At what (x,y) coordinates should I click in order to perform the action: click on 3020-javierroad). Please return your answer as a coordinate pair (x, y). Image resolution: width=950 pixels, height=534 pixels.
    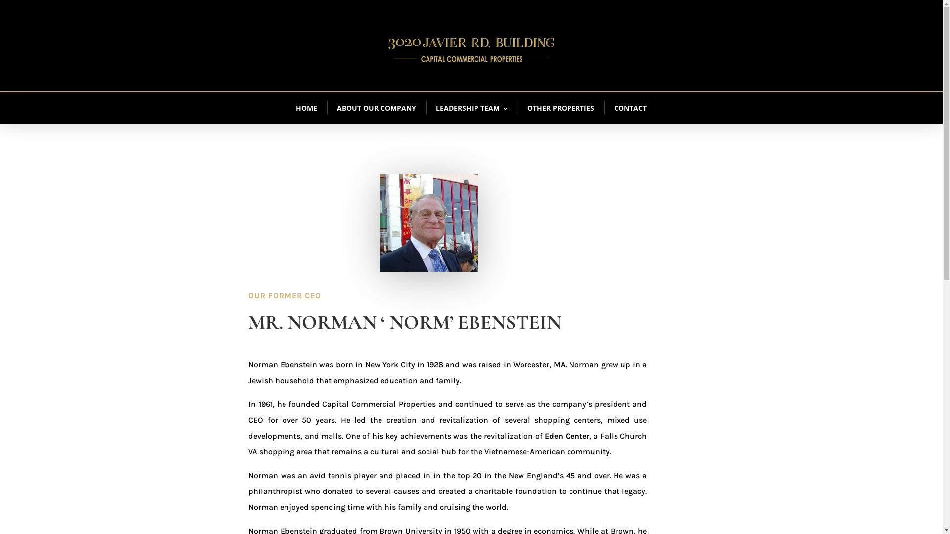
    Looking at the image, I should click on (472, 49).